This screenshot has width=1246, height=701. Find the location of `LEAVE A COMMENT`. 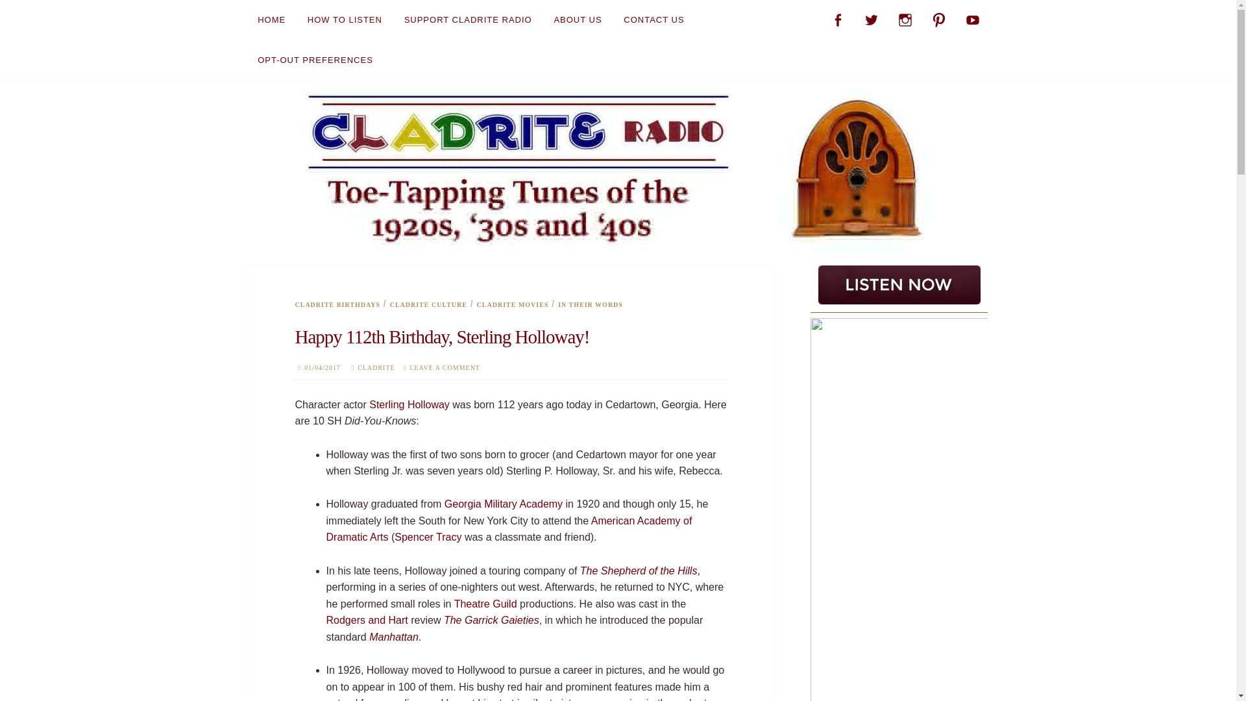

LEAVE A COMMENT is located at coordinates (445, 367).